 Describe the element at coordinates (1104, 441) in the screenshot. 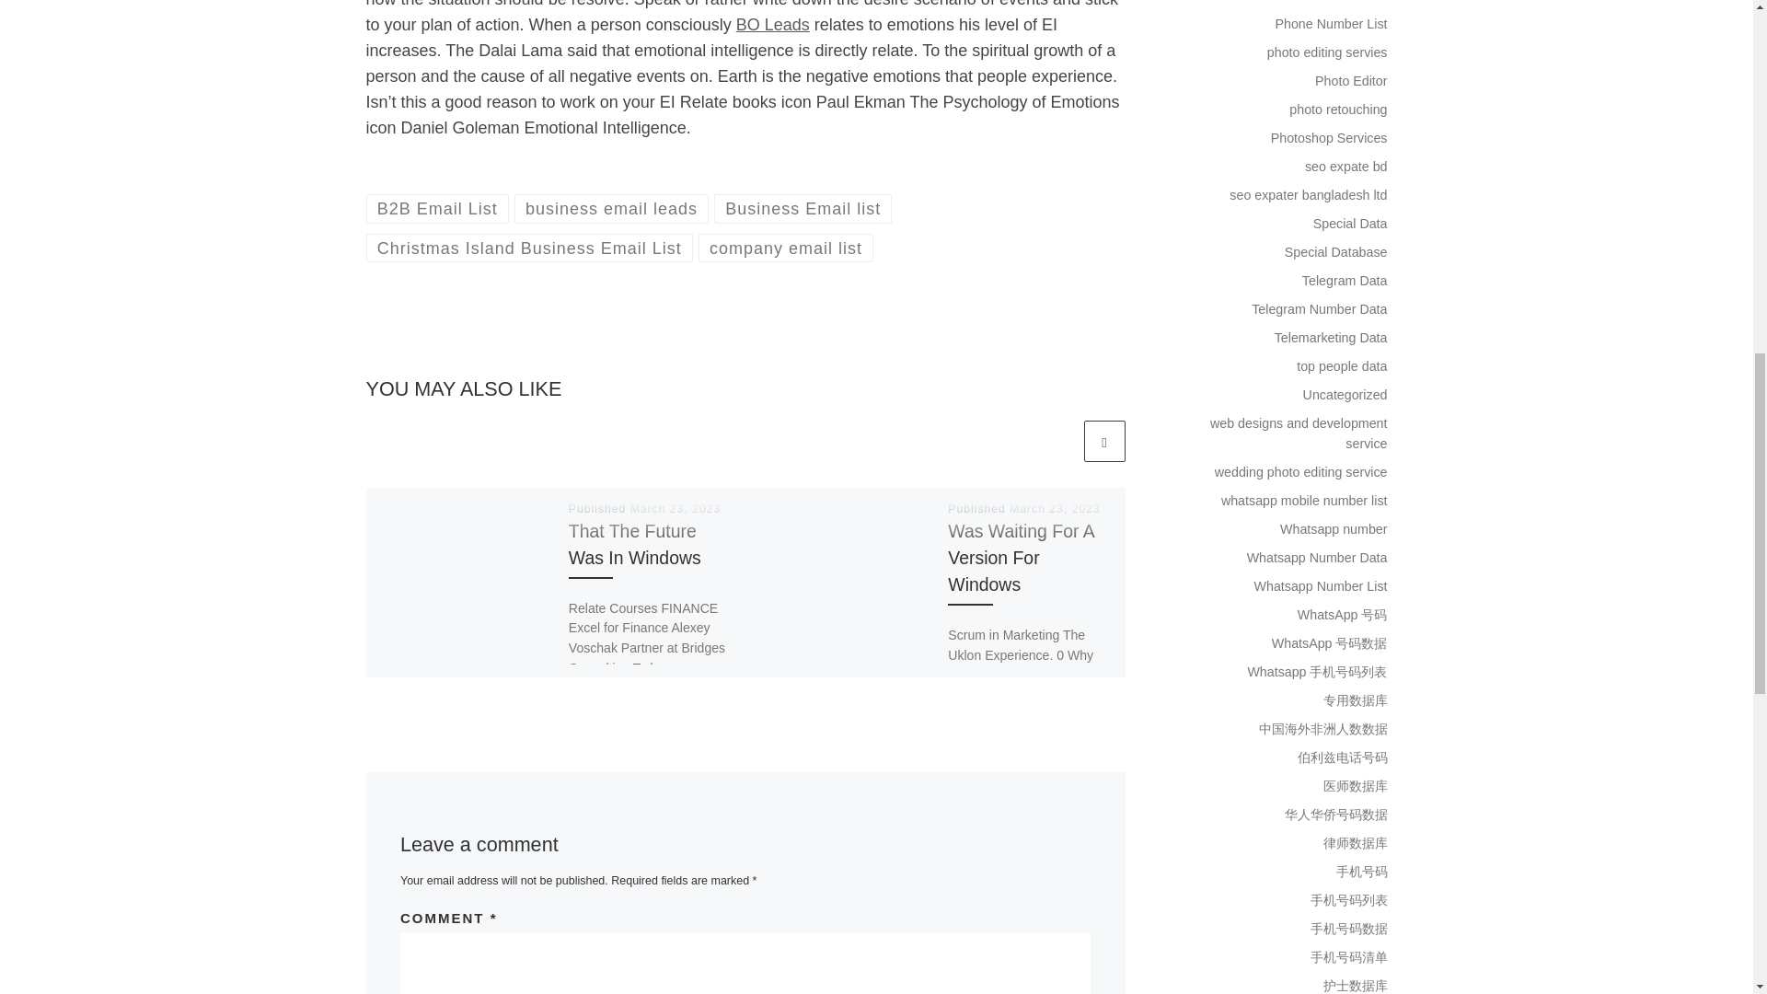

I see `Next related articles` at that location.